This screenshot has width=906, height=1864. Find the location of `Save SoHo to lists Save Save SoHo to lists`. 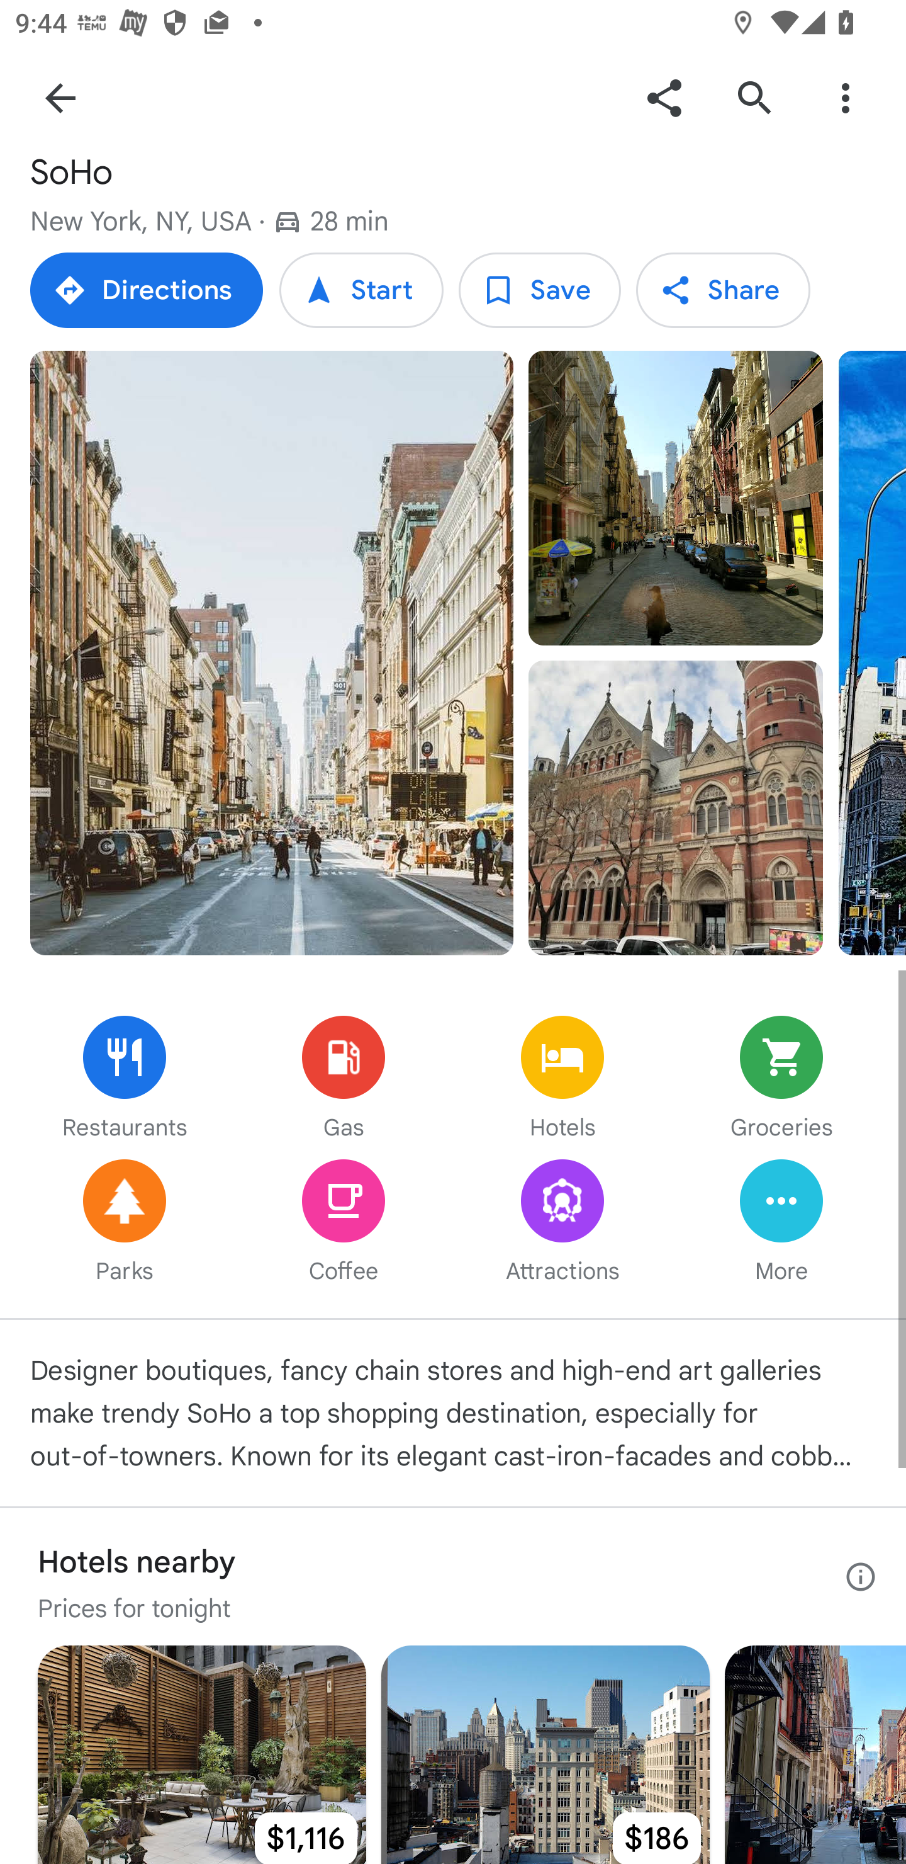

Save SoHo to lists Save Save SoHo to lists is located at coordinates (539, 290).